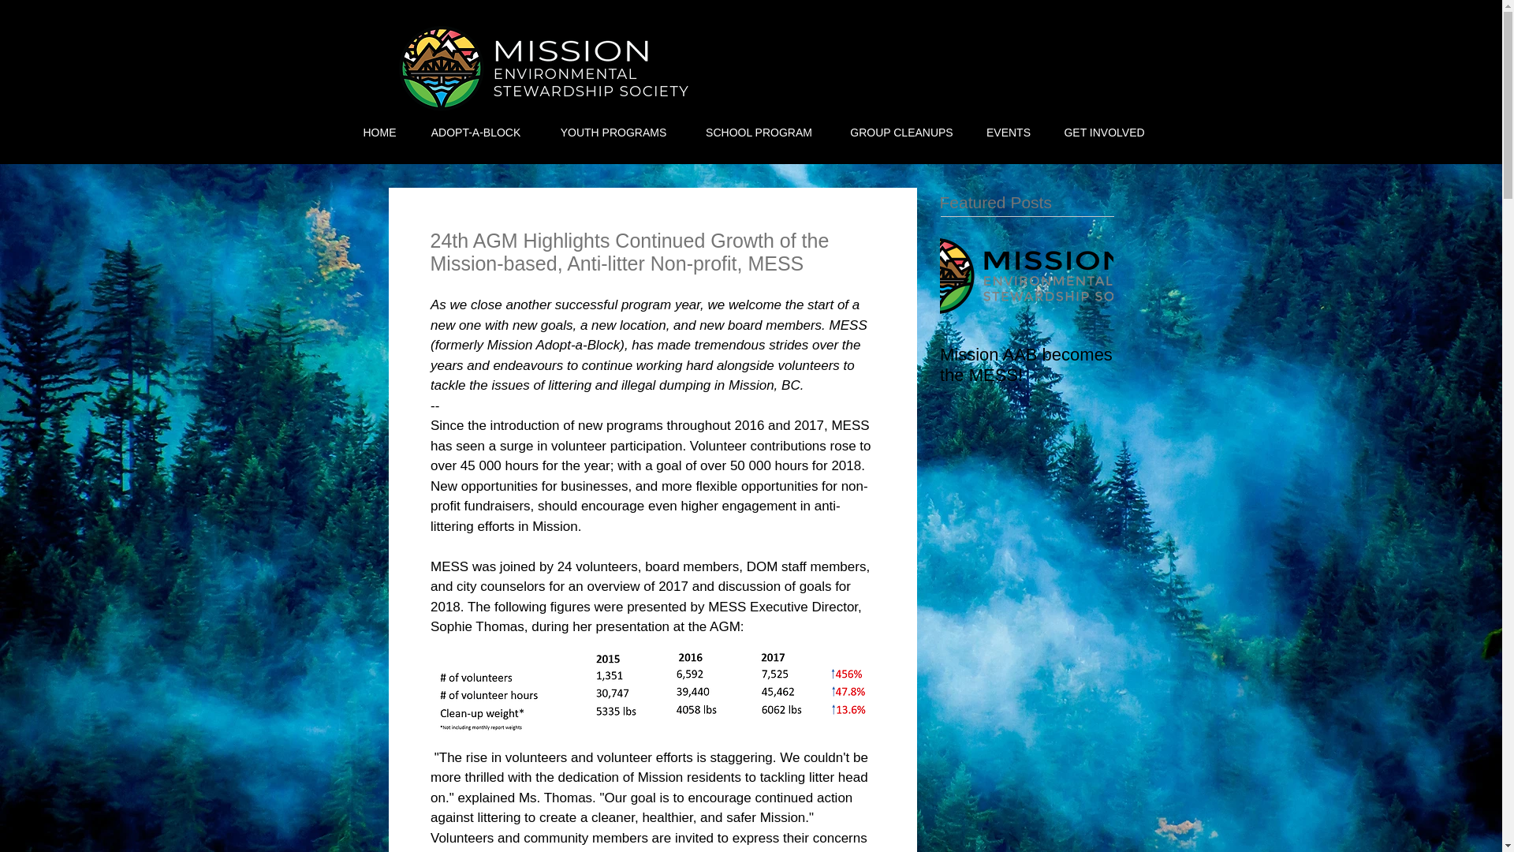  I want to click on ADOPT-A-BLOCK, so click(475, 133).